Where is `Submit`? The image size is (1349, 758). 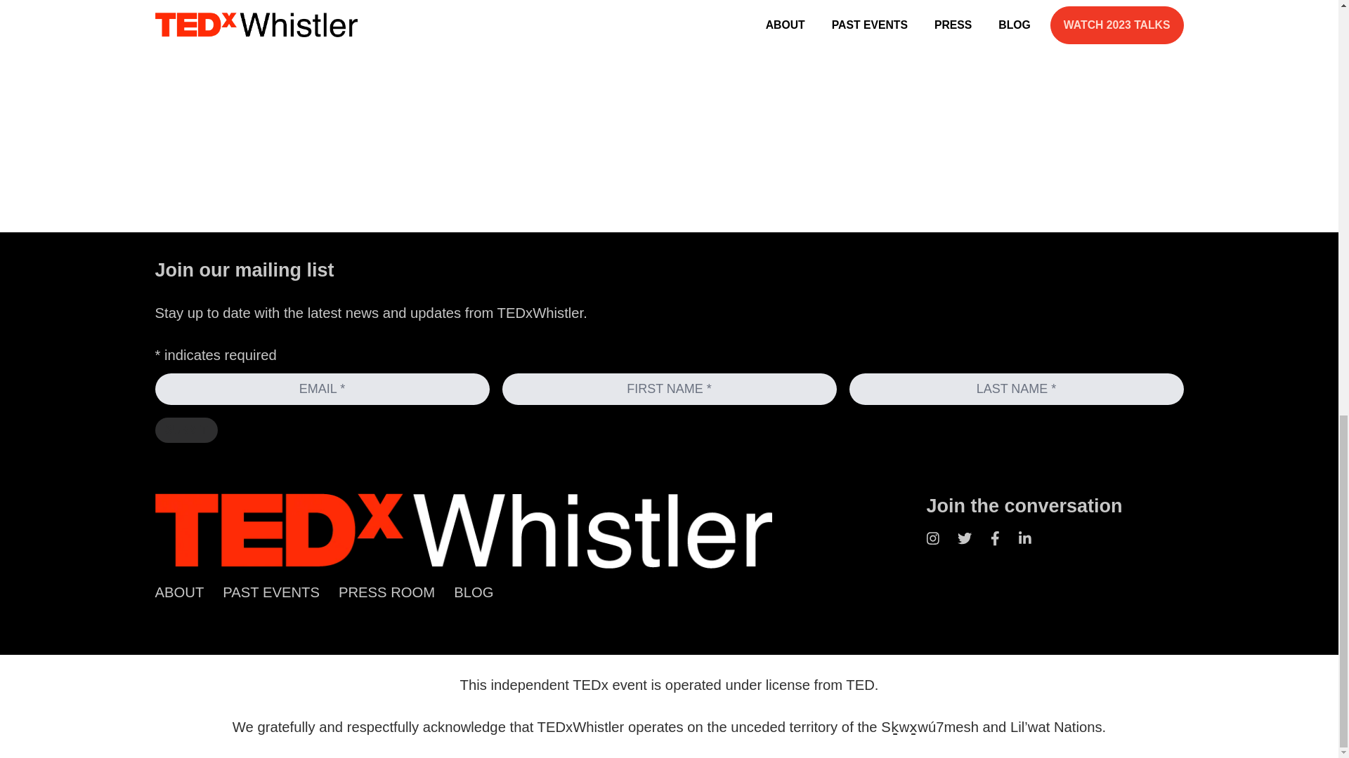
Submit is located at coordinates (185, 430).